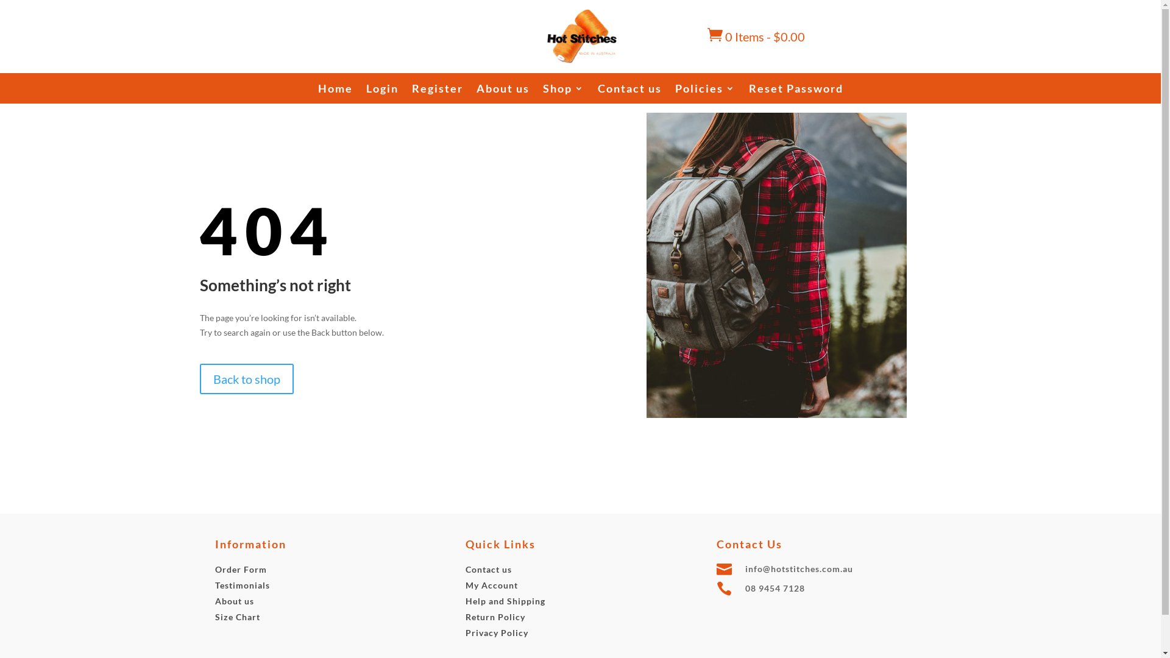  What do you see at coordinates (492, 585) in the screenshot?
I see `My Account` at bounding box center [492, 585].